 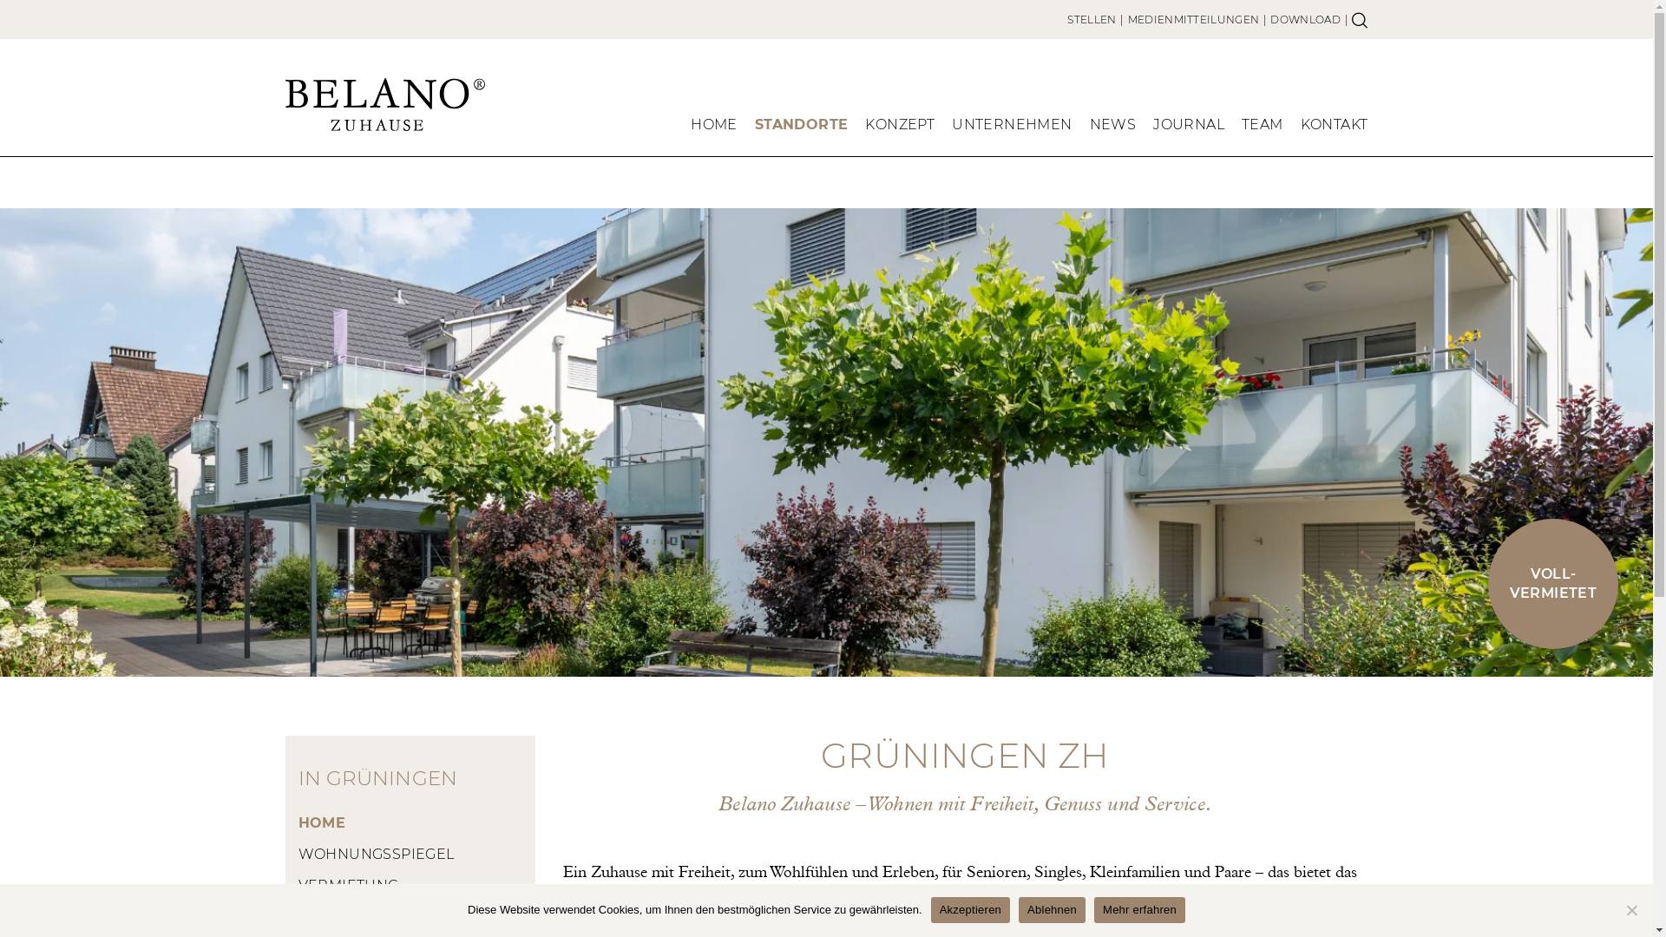 I want to click on Suche, so click(x=1360, y=19).